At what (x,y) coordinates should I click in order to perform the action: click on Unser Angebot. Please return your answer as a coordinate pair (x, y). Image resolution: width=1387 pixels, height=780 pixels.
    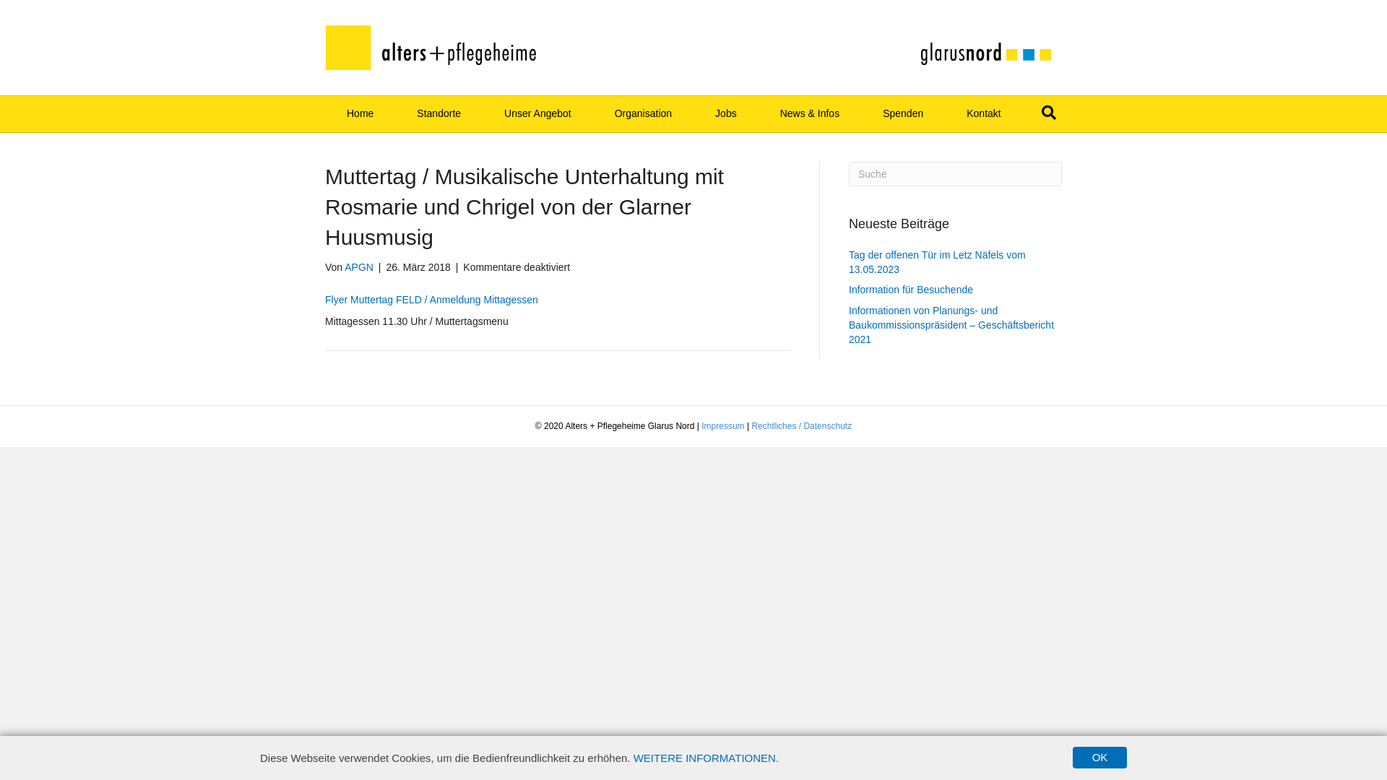
    Looking at the image, I should click on (537, 114).